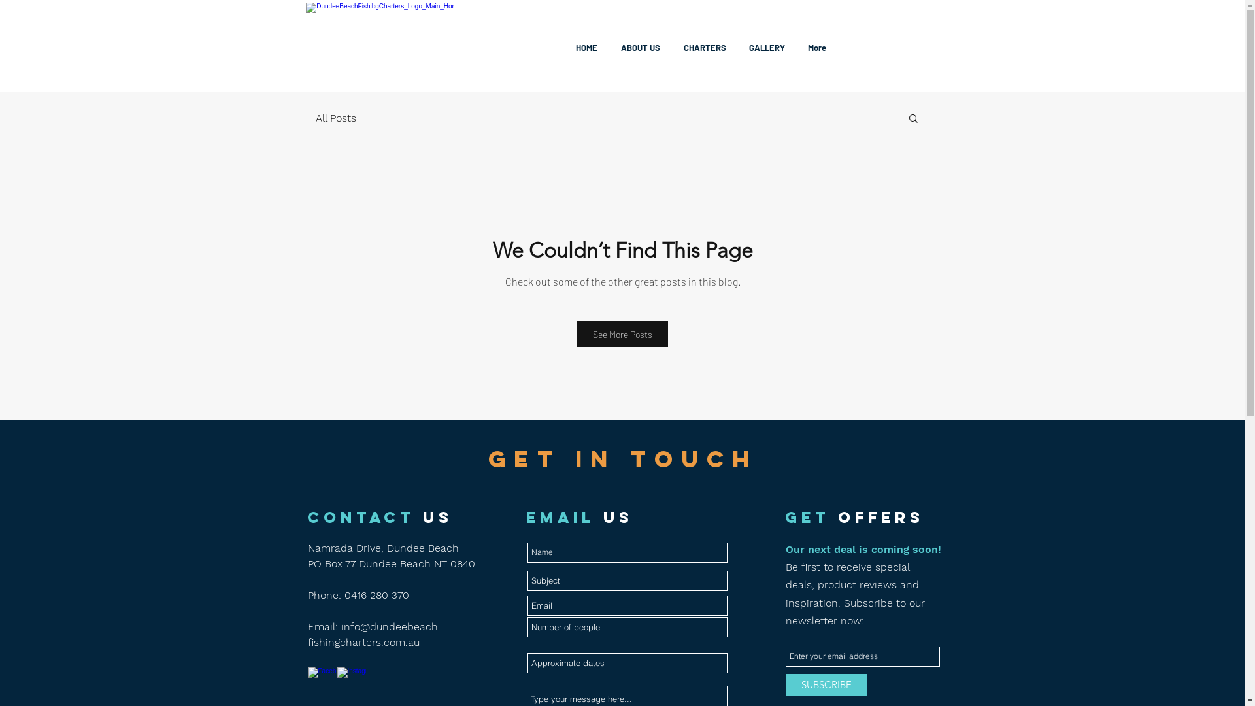  Describe the element at coordinates (622, 334) in the screenshot. I see `See More Posts` at that location.